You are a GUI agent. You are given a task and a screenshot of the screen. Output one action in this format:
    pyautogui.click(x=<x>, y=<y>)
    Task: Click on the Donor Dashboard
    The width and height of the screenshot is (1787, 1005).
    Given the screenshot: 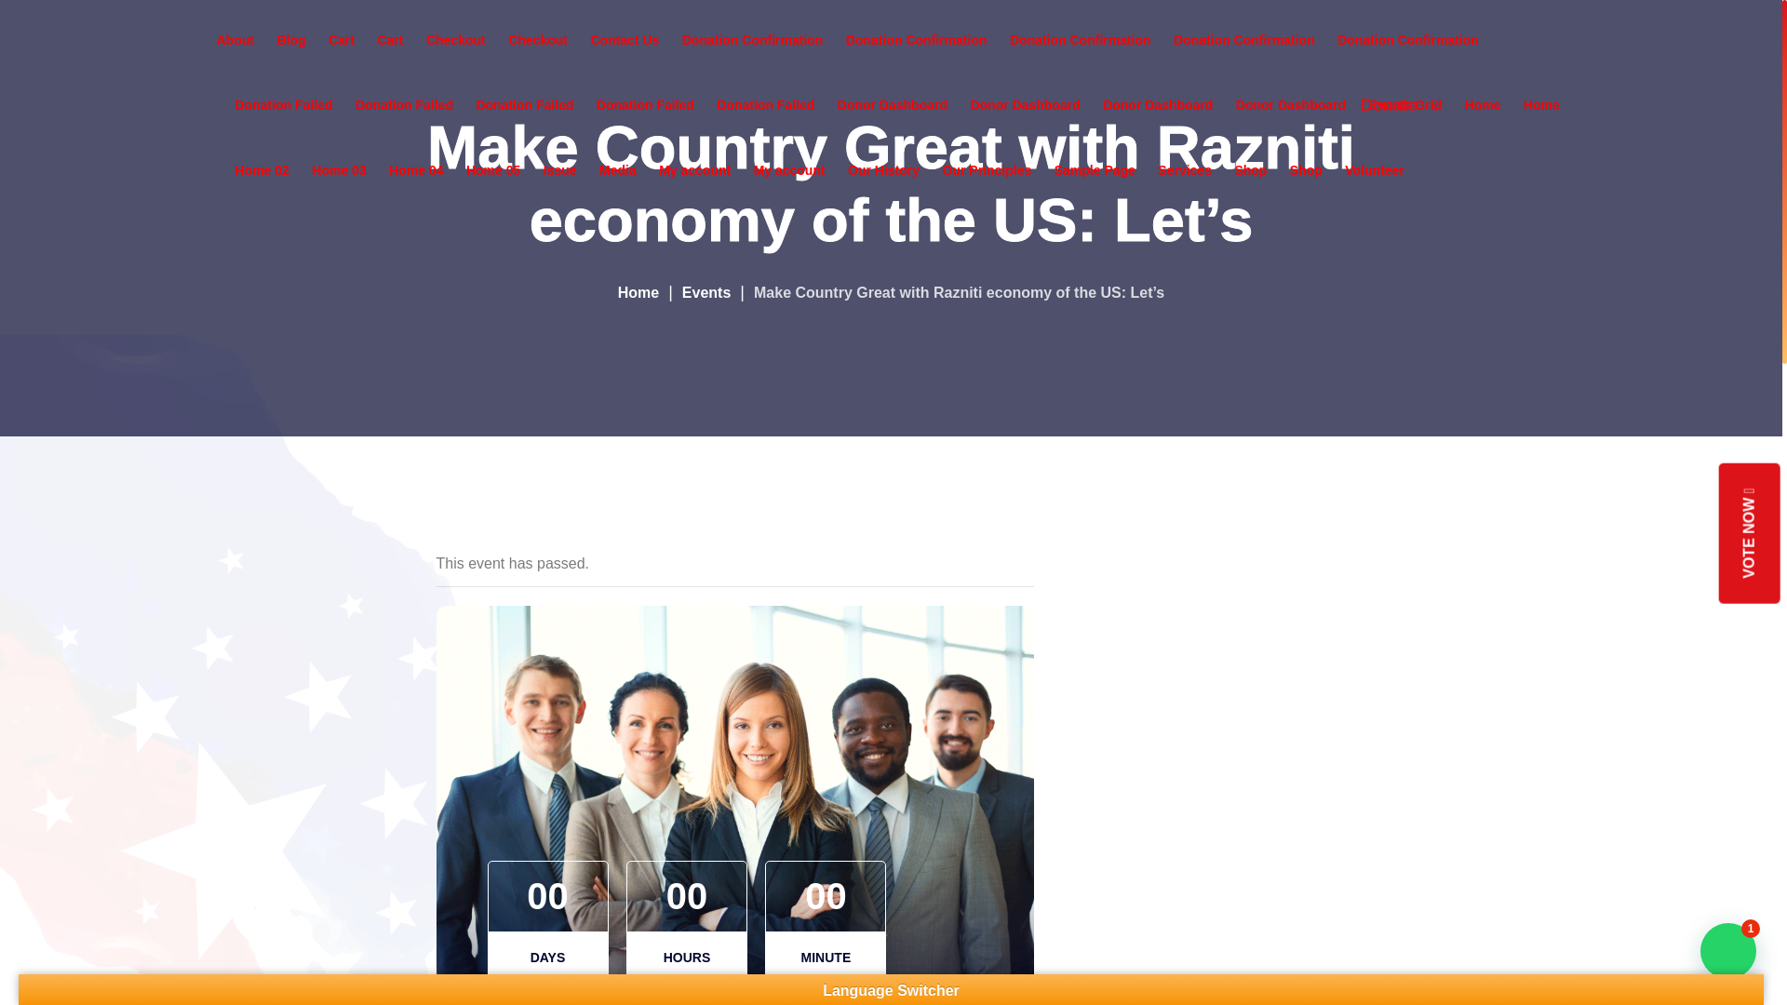 What is the action you would take?
    pyautogui.click(x=1158, y=104)
    